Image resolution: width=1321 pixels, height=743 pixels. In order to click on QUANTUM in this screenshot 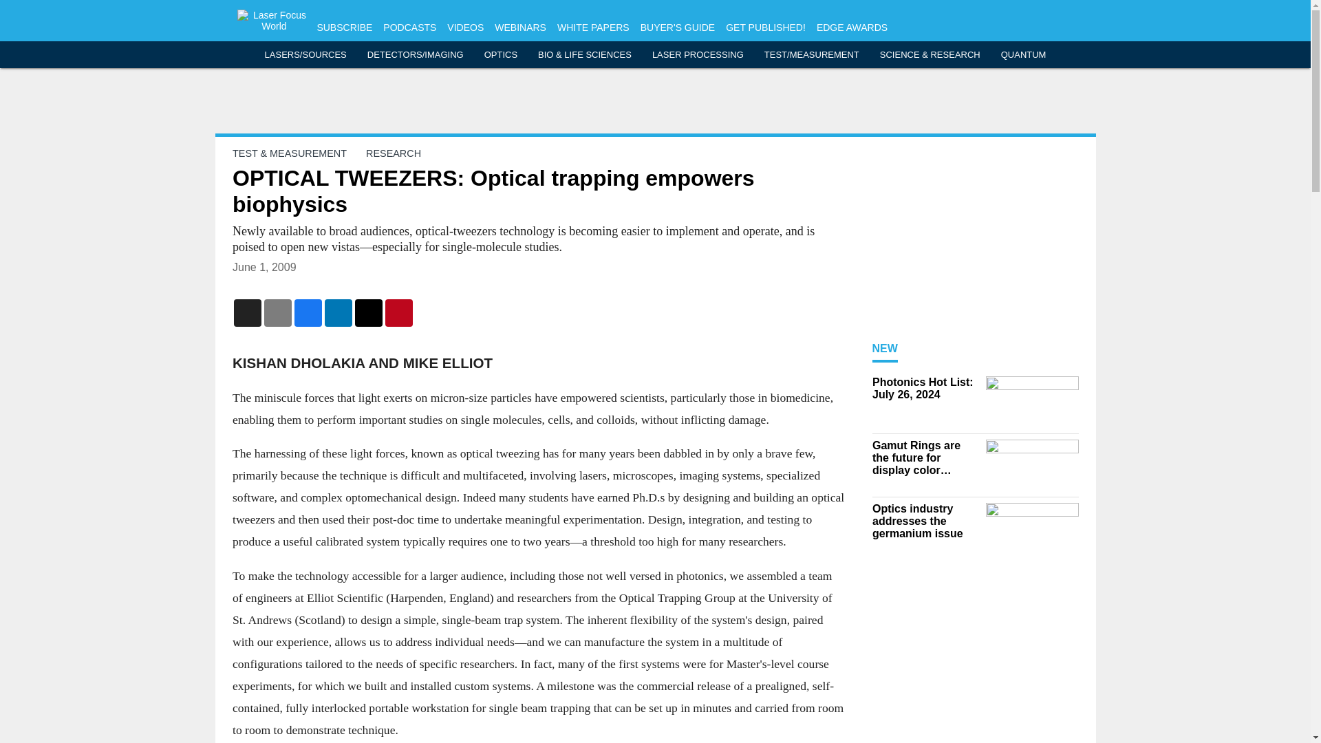, I will do `click(1024, 55)`.